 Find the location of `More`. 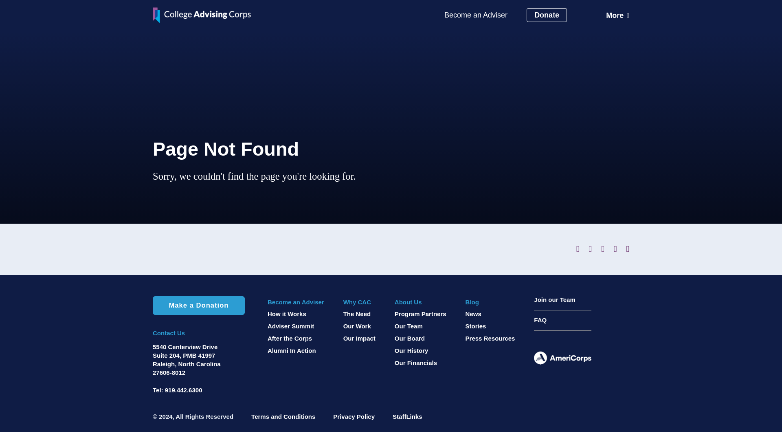

More is located at coordinates (617, 15).